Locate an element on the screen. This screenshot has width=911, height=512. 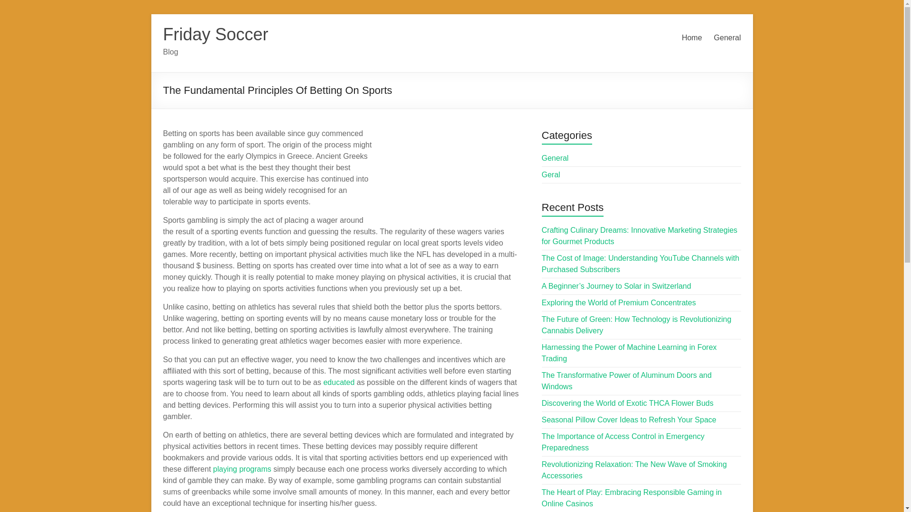
General is located at coordinates (555, 158).